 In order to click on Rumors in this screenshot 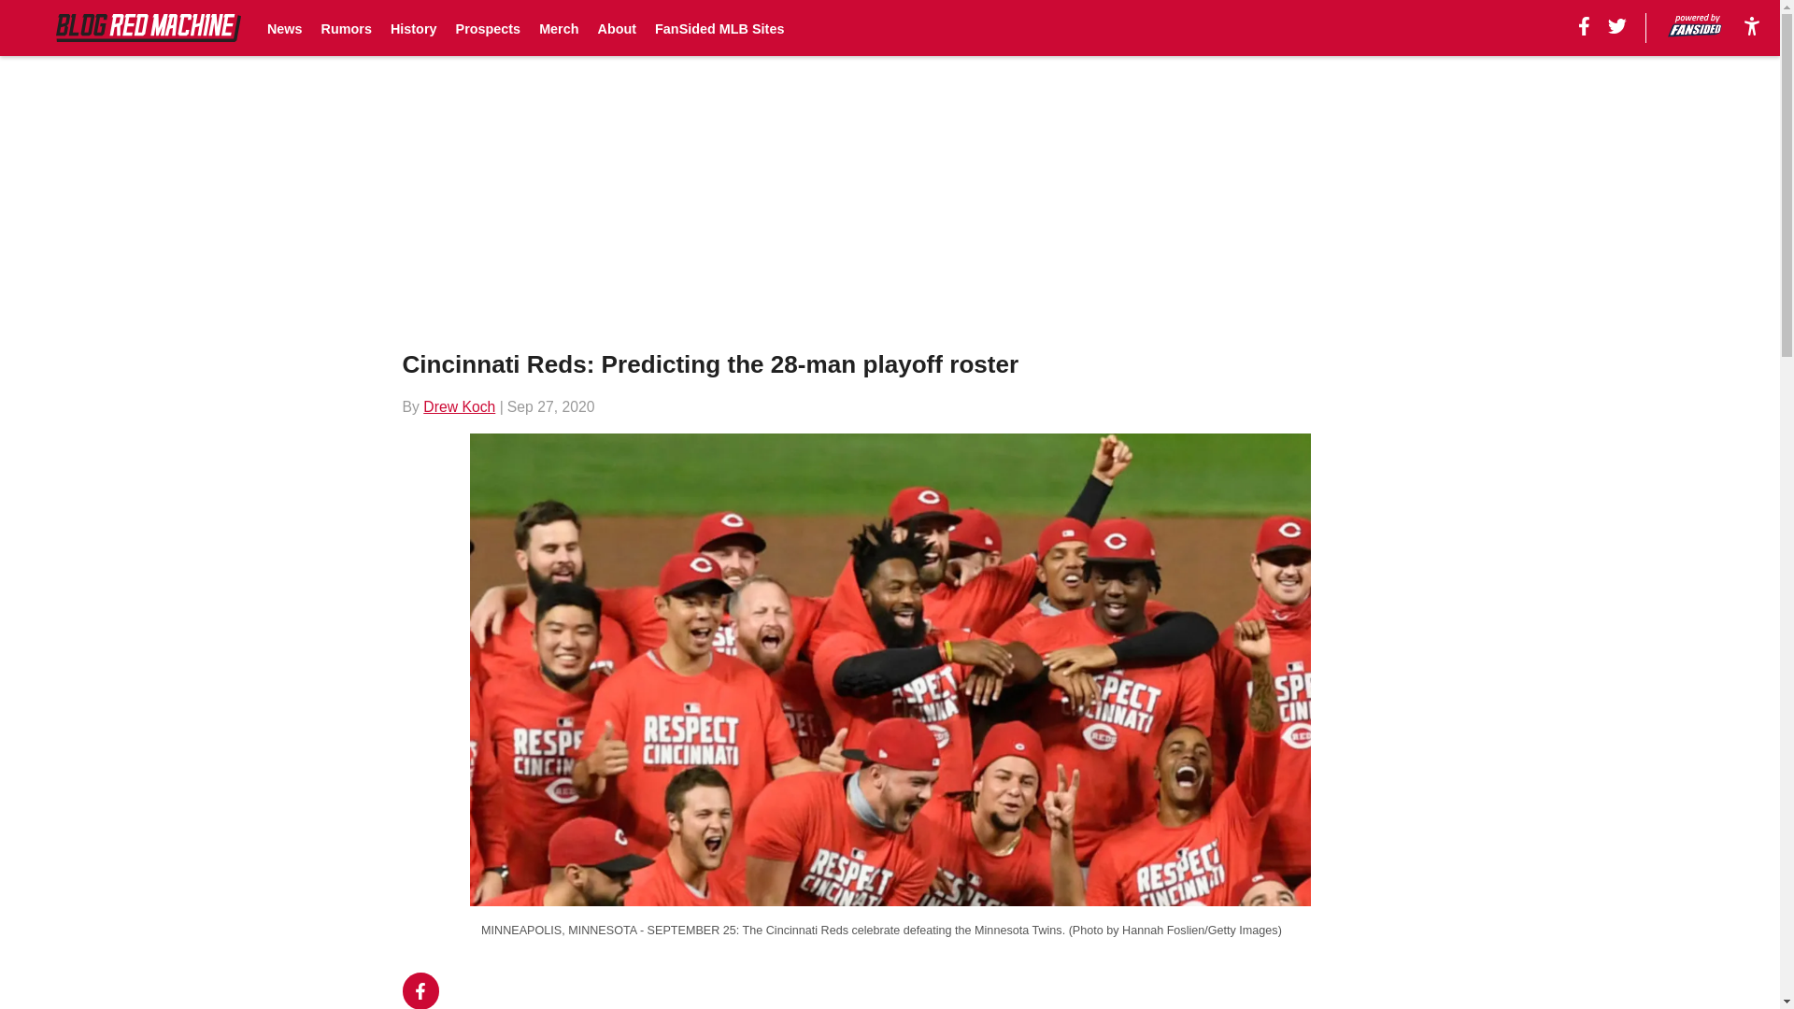, I will do `click(346, 28)`.